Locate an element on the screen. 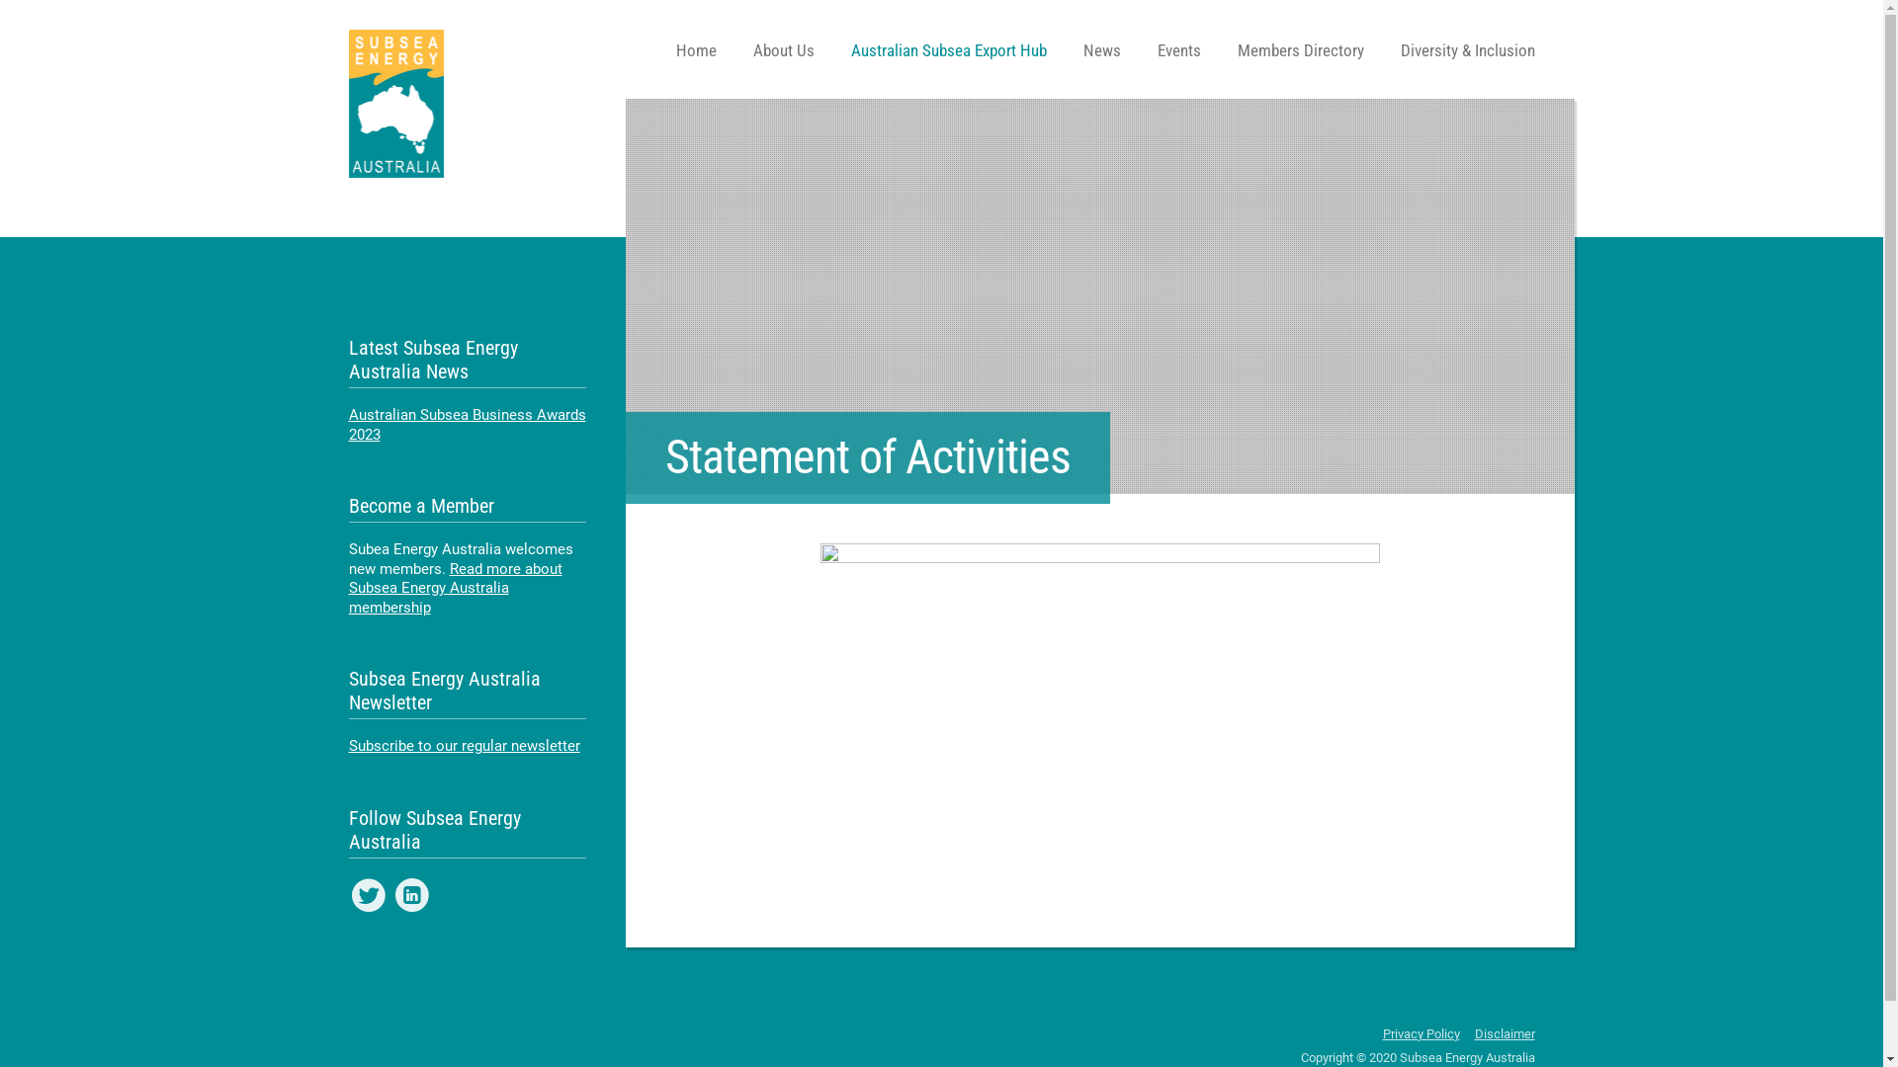 The image size is (1898, 1067). Events is located at coordinates (1178, 49).